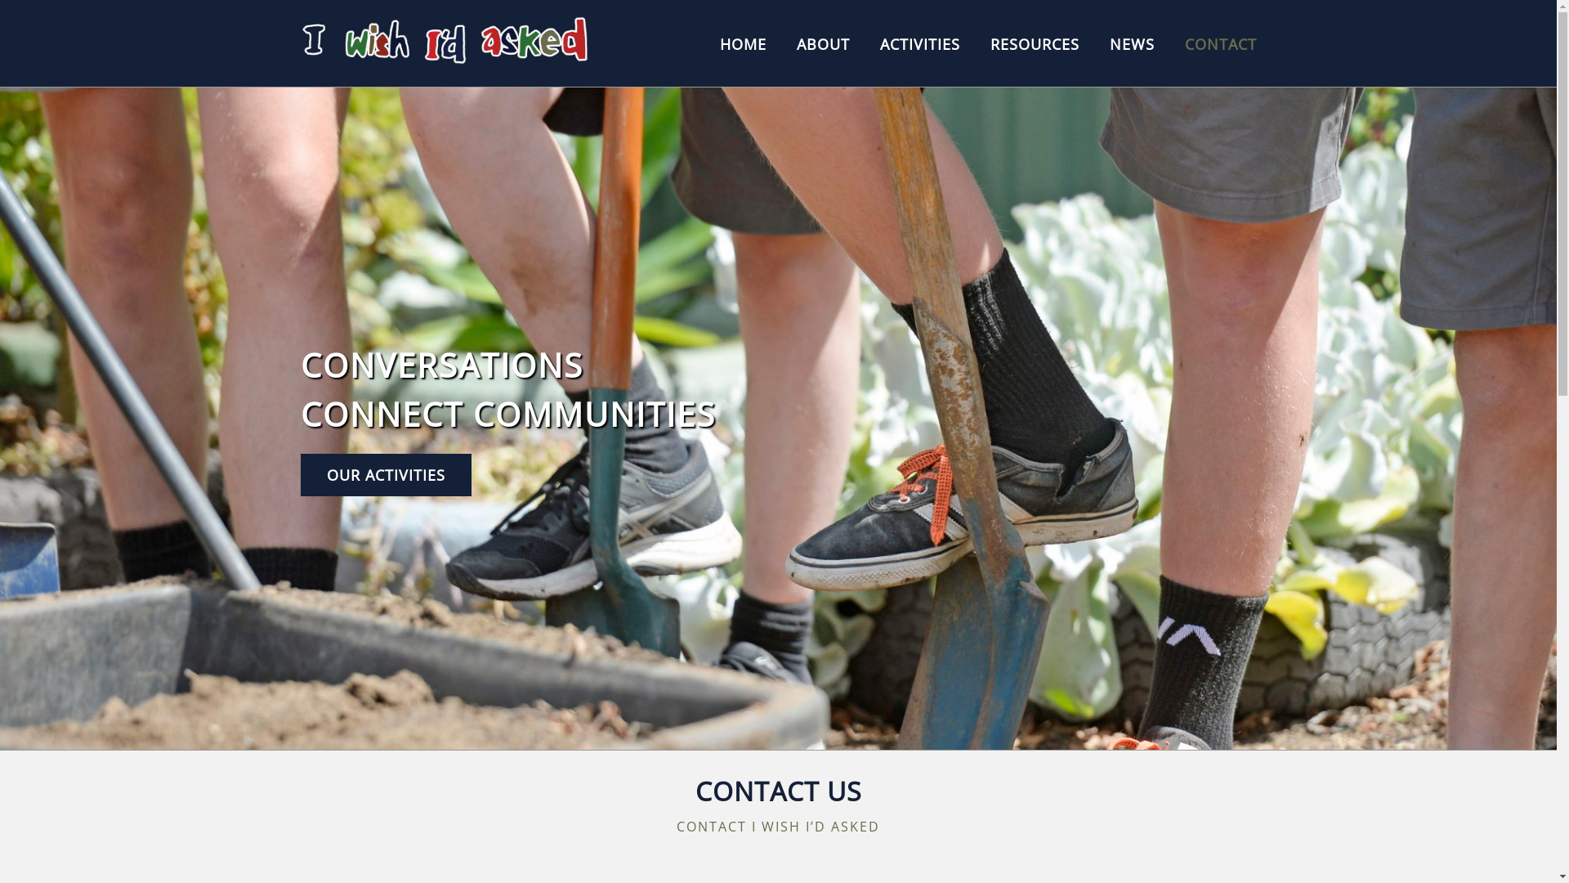  Describe the element at coordinates (1035, 44) in the screenshot. I see `RESOURCES` at that location.